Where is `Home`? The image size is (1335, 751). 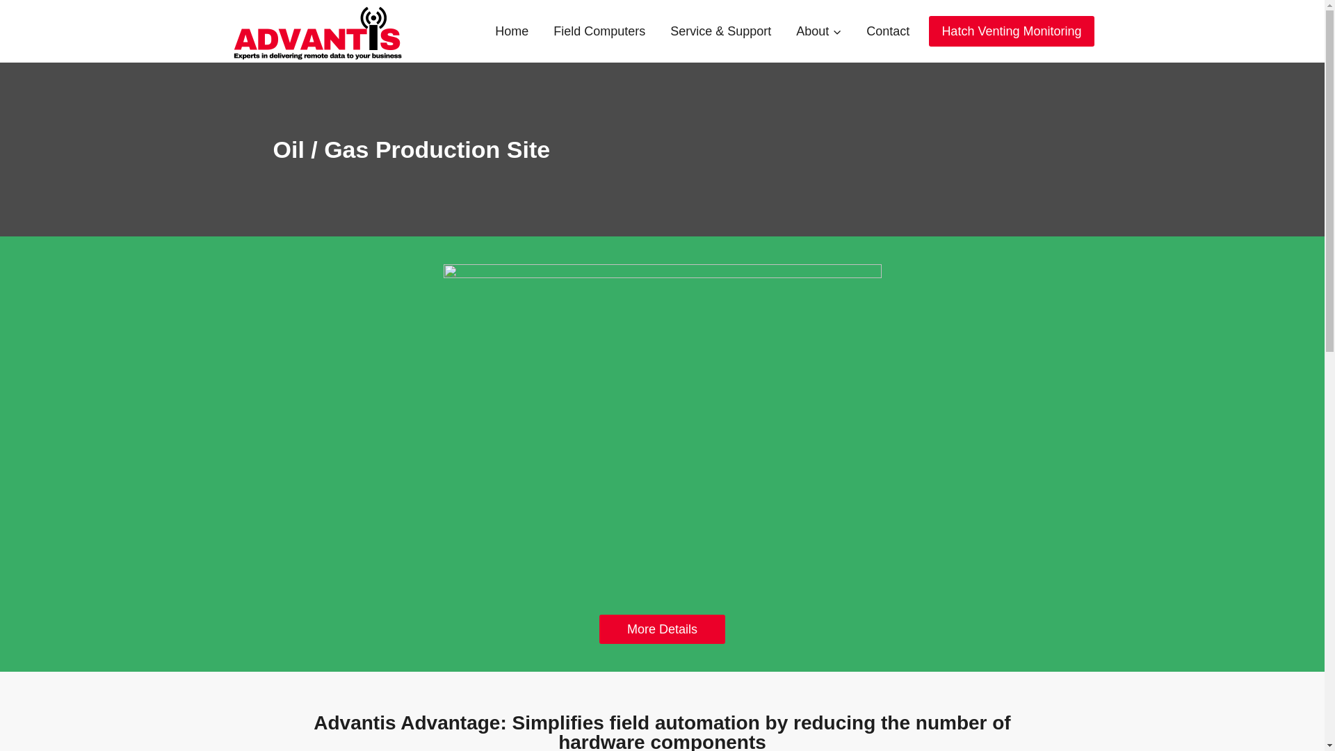 Home is located at coordinates (511, 31).